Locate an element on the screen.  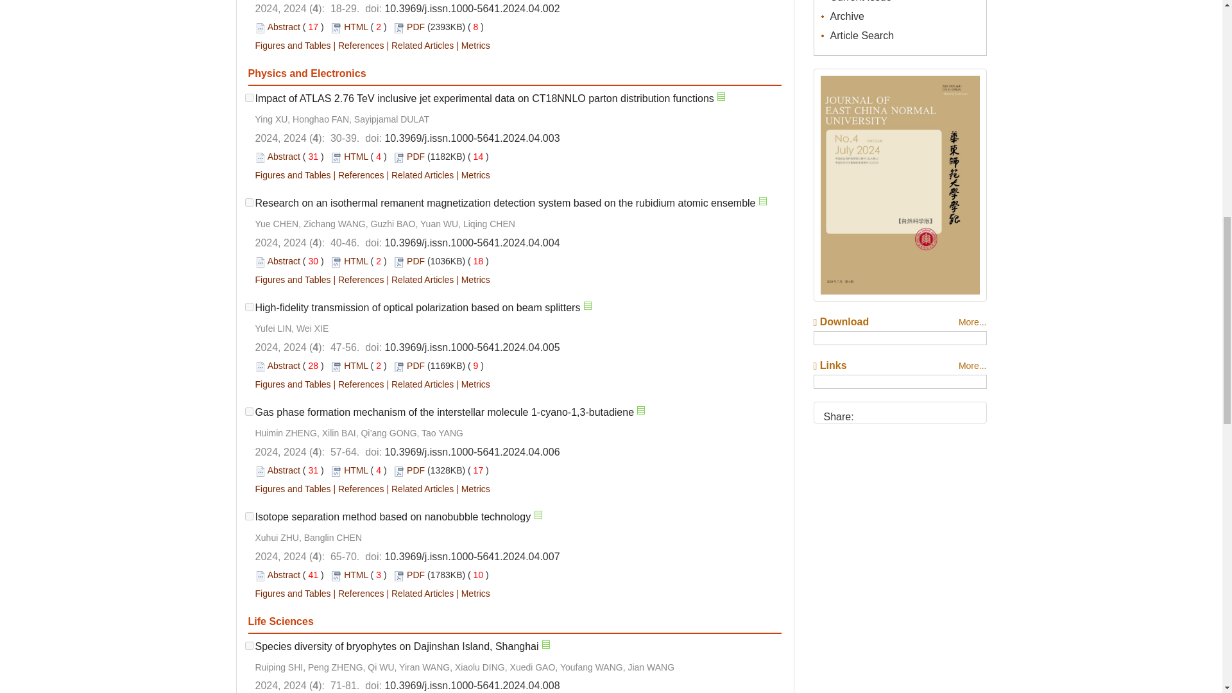
26216 is located at coordinates (249, 646).